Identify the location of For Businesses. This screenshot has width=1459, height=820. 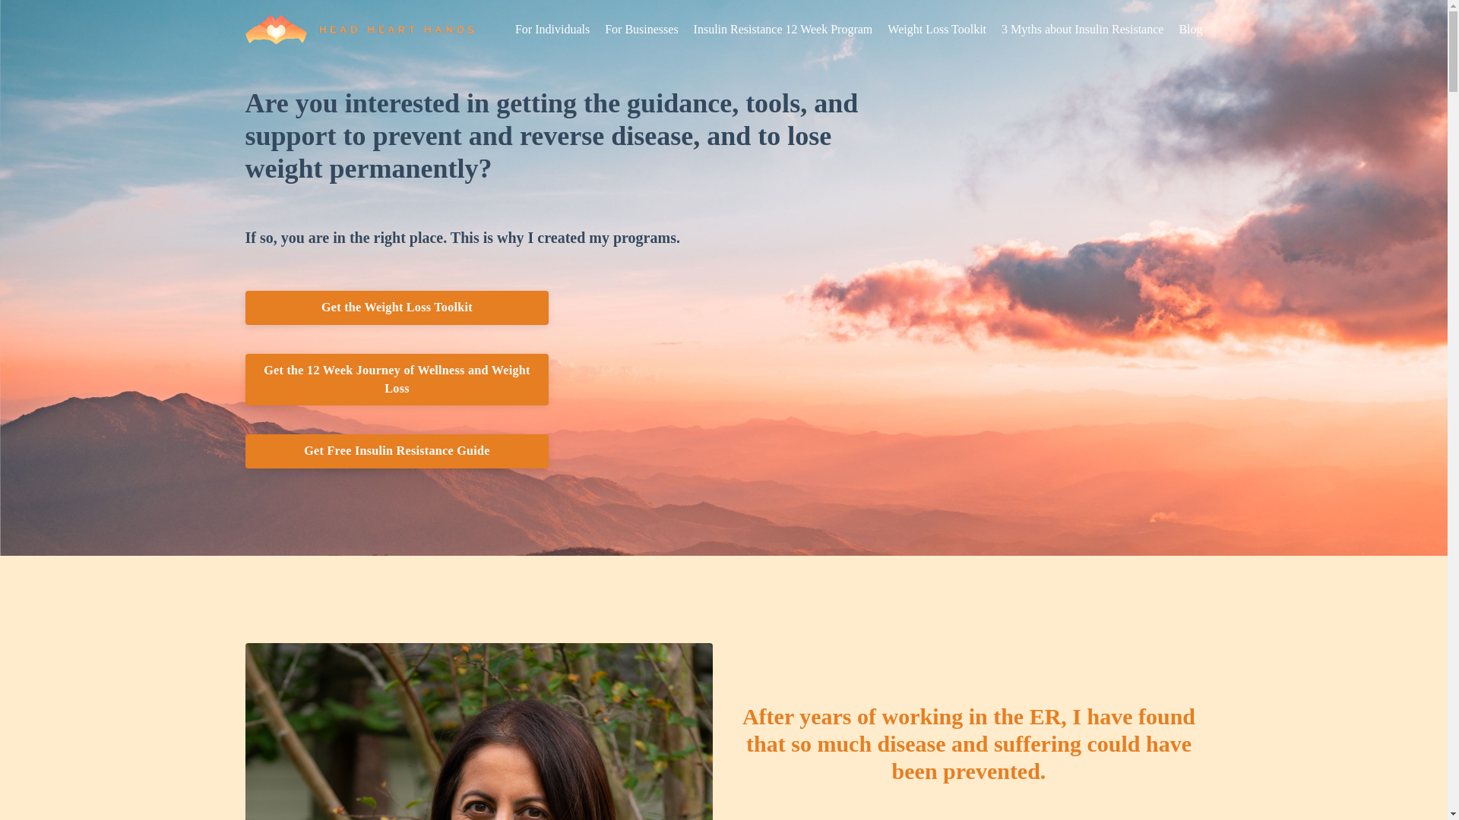
(641, 29).